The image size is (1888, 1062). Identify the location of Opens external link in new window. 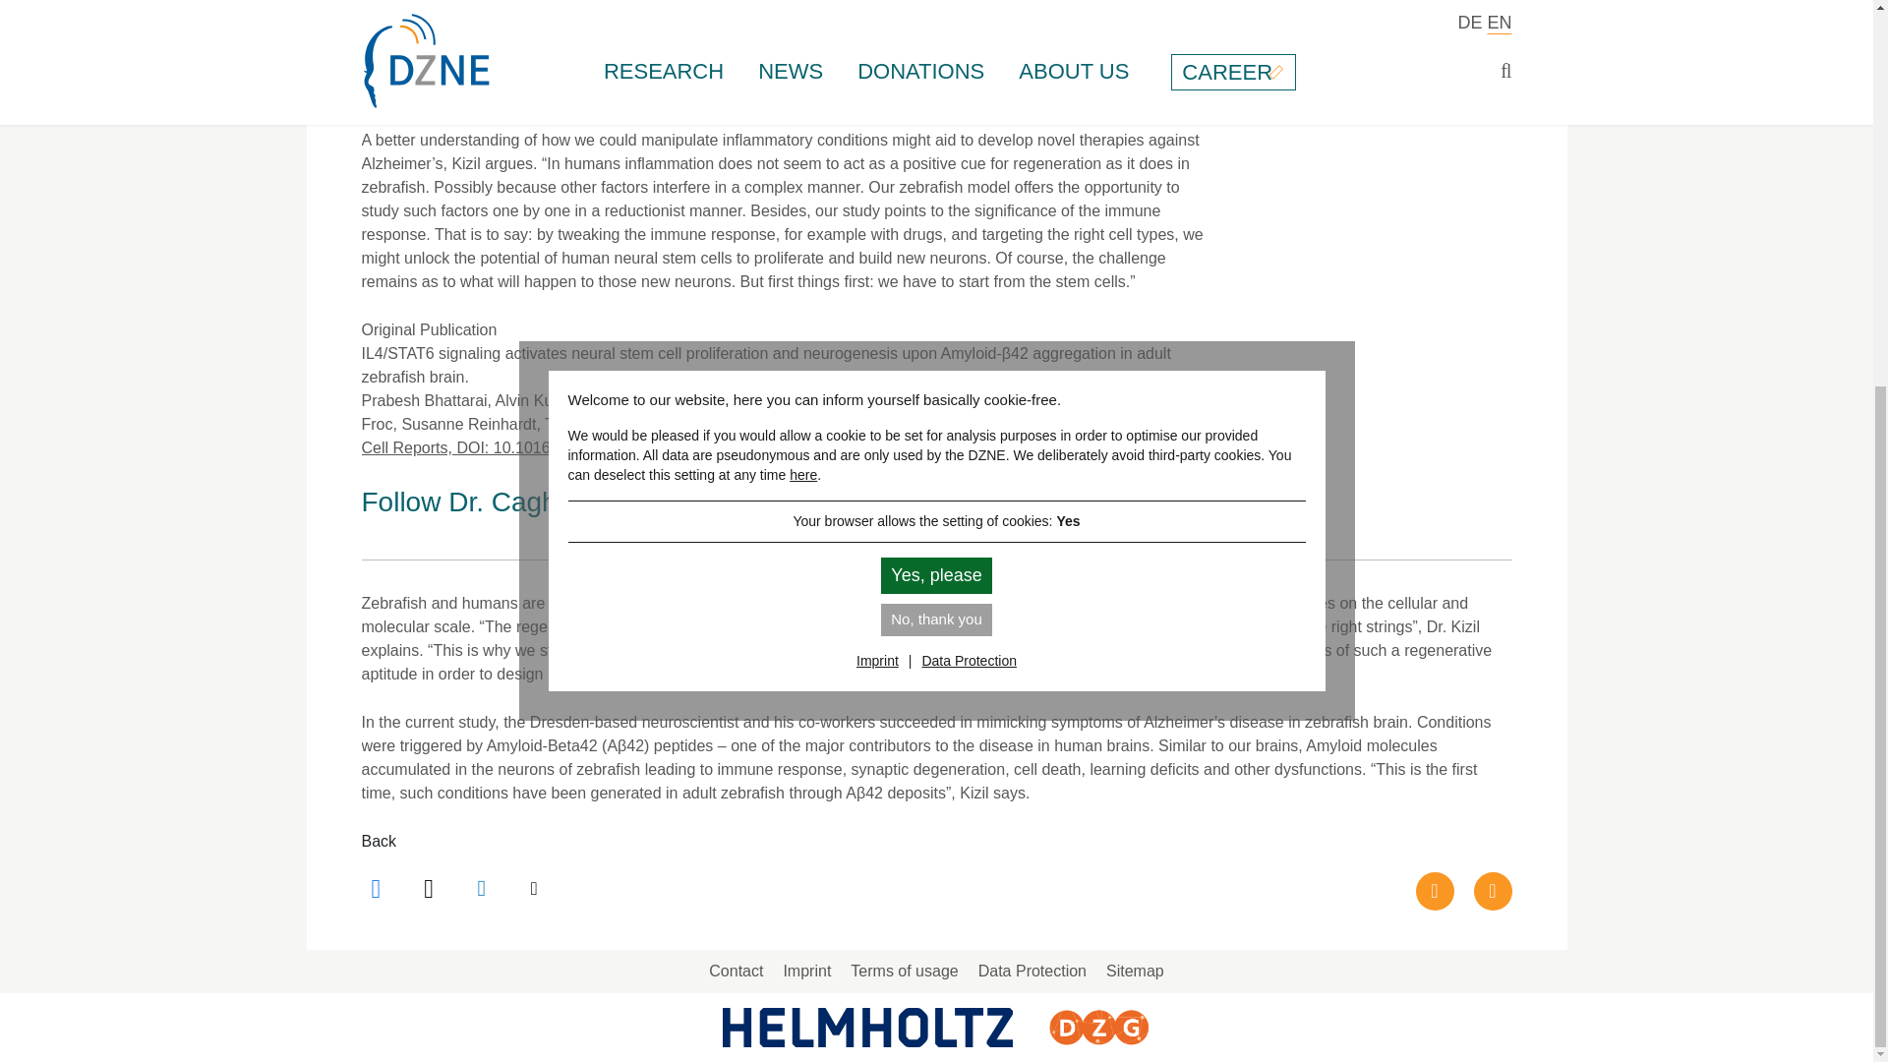
(530, 448).